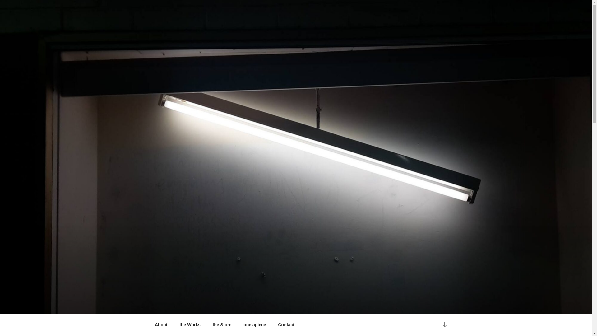  What do you see at coordinates (190, 325) in the screenshot?
I see `the Works` at bounding box center [190, 325].